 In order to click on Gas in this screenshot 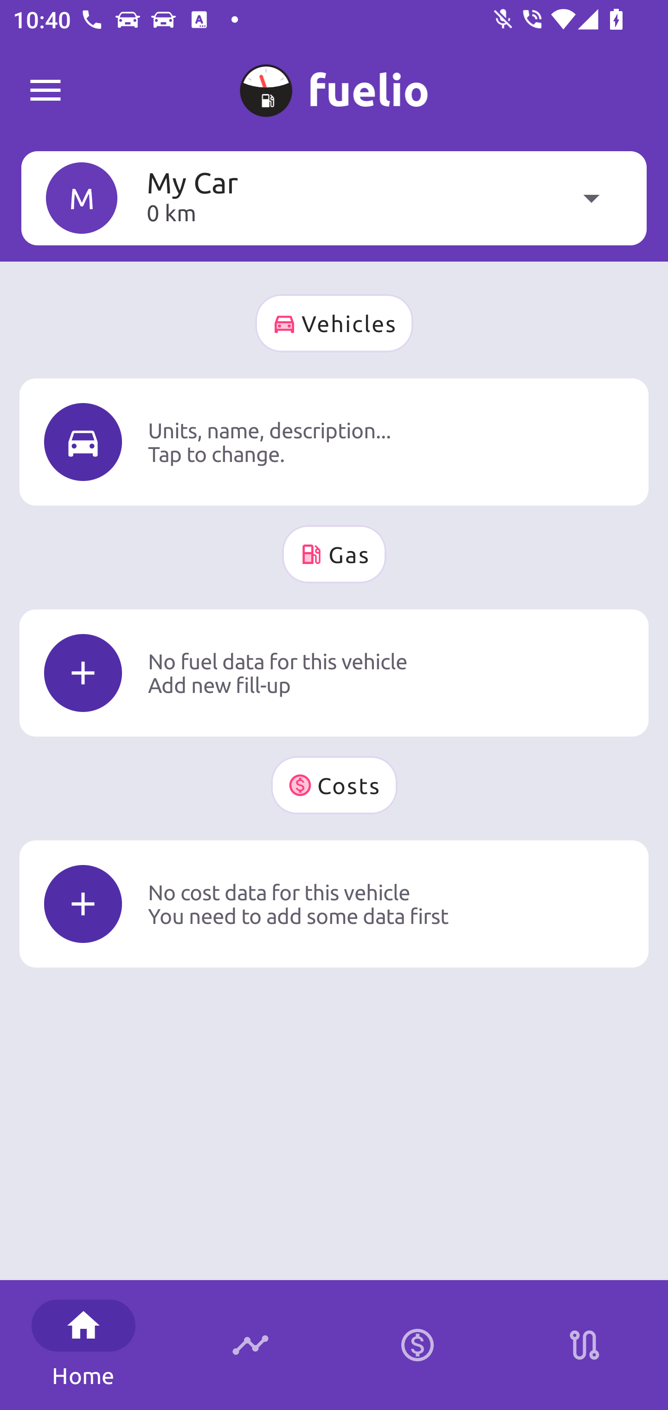, I will do `click(334, 554)`.